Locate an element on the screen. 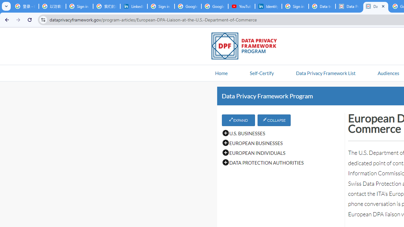 The width and height of the screenshot is (404, 227). COLLAPSE is located at coordinates (274, 120).